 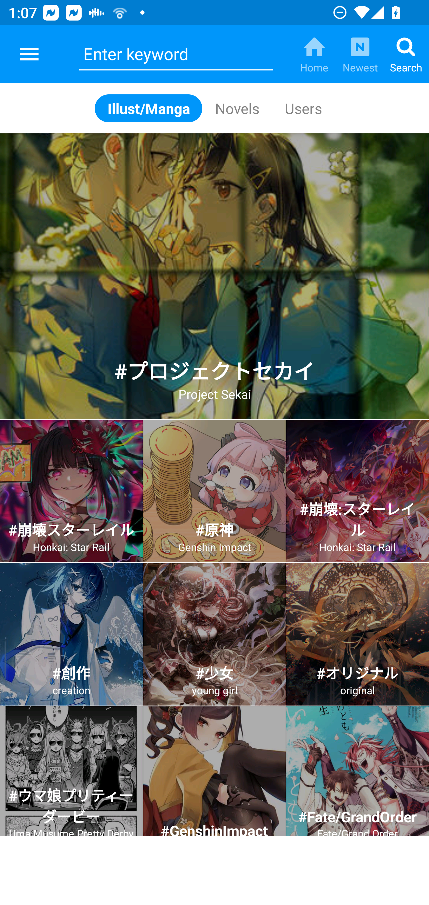 I want to click on Home, so click(x=314, y=54).